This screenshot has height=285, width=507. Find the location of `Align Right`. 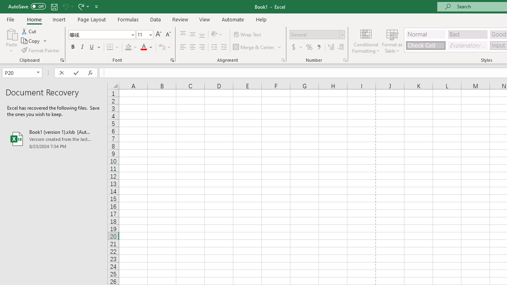

Align Right is located at coordinates (202, 47).